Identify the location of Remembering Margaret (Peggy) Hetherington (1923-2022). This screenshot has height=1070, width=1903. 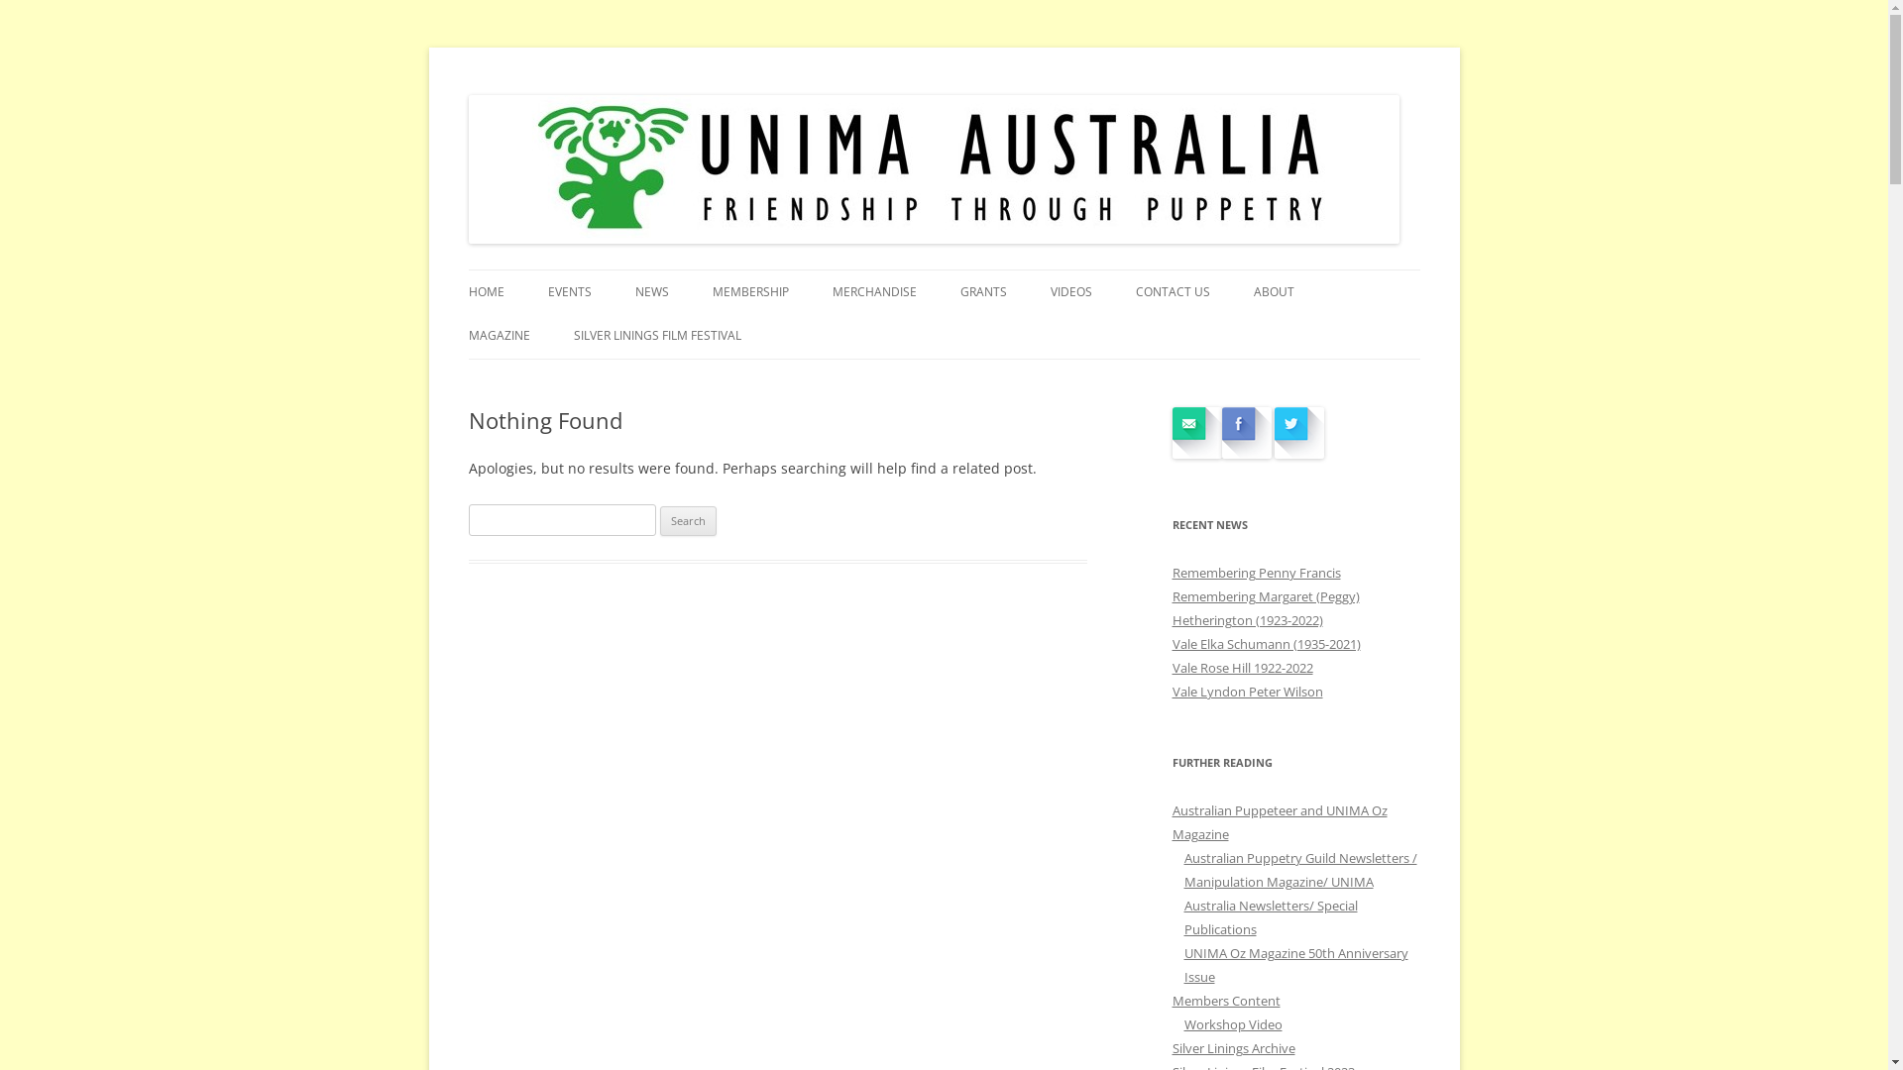
(1265, 608).